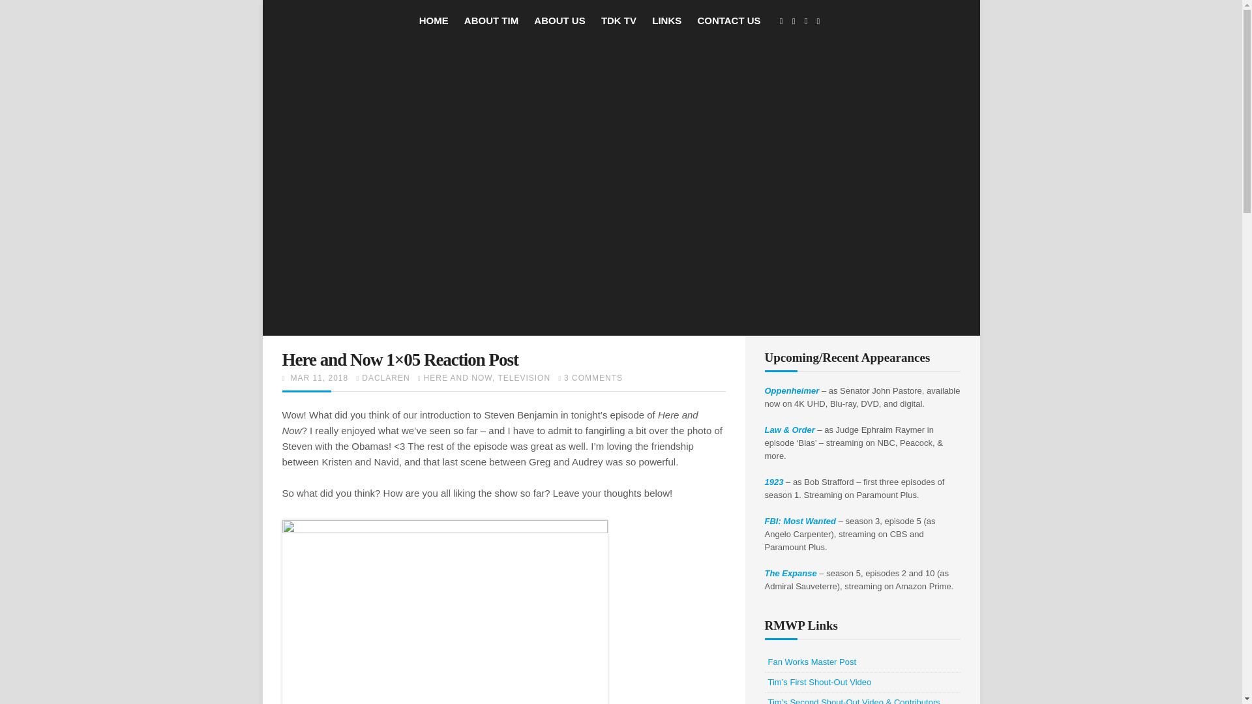  I want to click on TDK TV, so click(618, 20).